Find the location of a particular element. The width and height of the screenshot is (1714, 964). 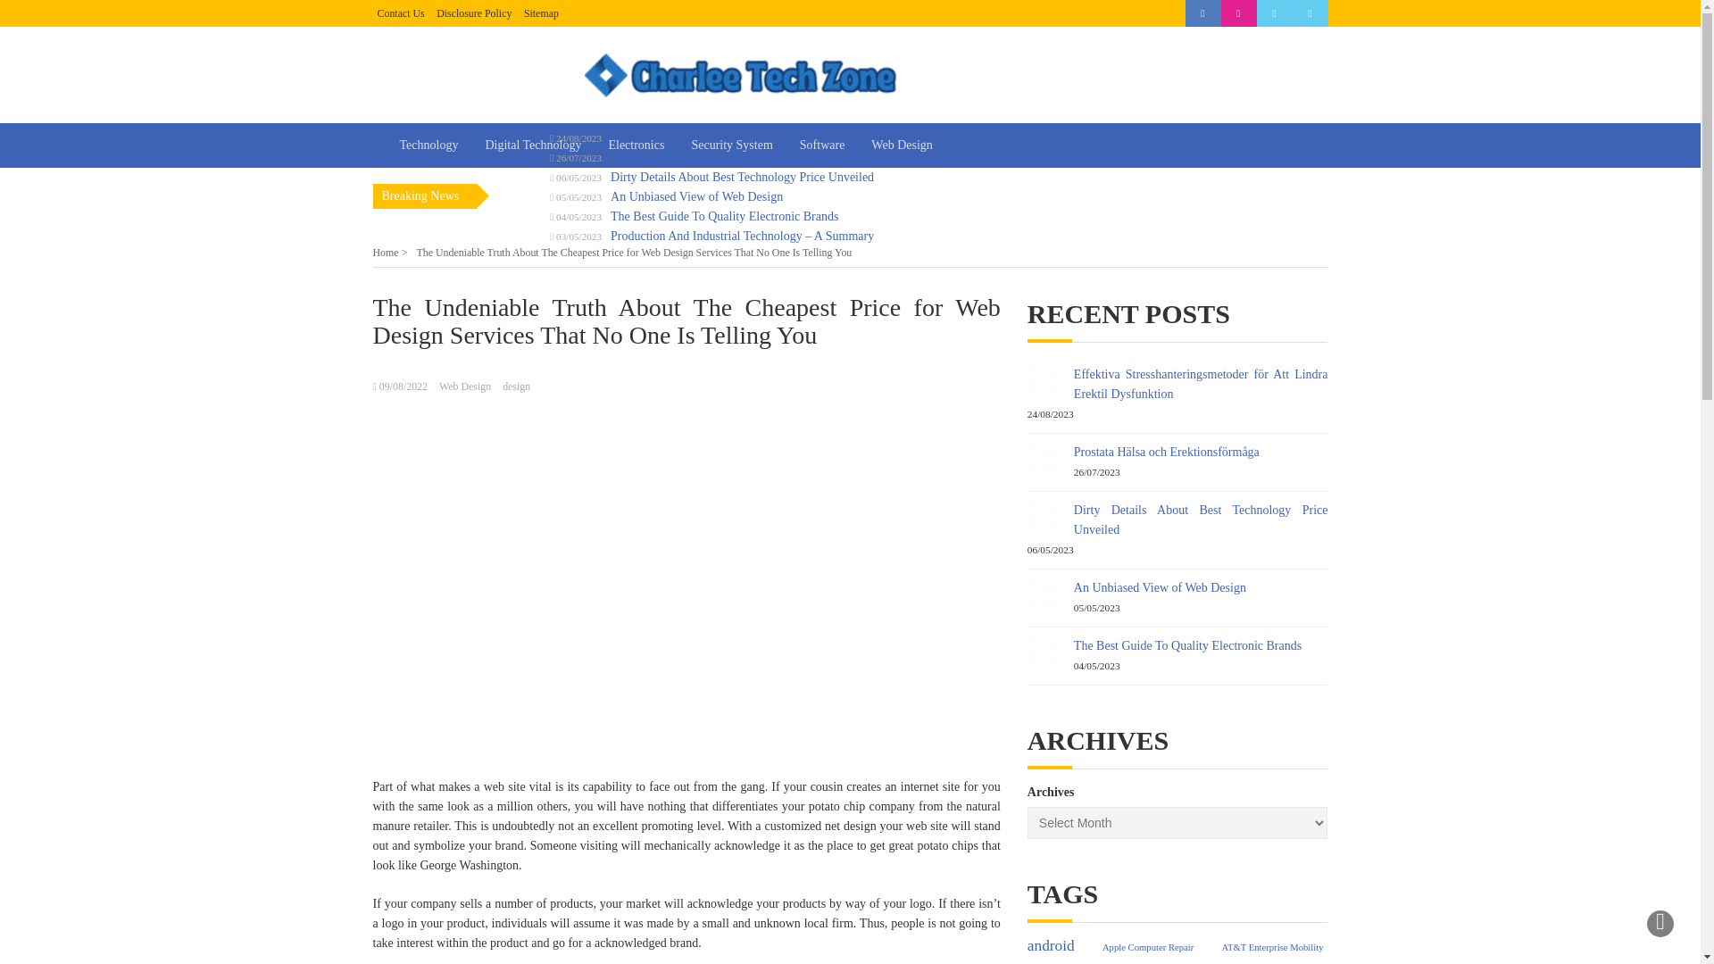

Electronics is located at coordinates (636, 145).